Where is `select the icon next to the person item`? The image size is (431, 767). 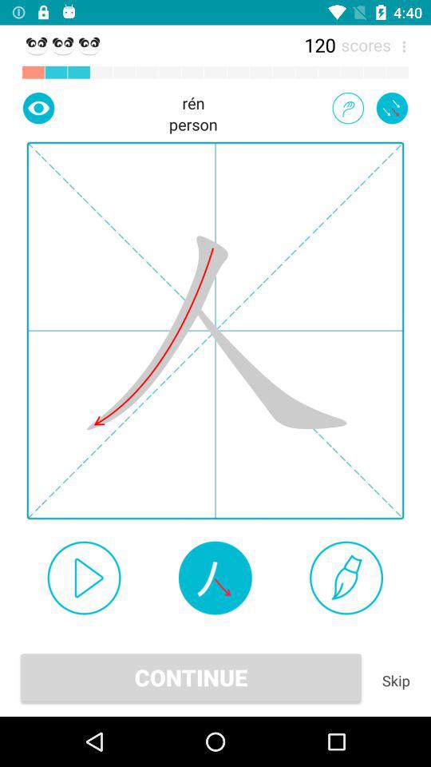
select the icon next to the person item is located at coordinates (38, 108).